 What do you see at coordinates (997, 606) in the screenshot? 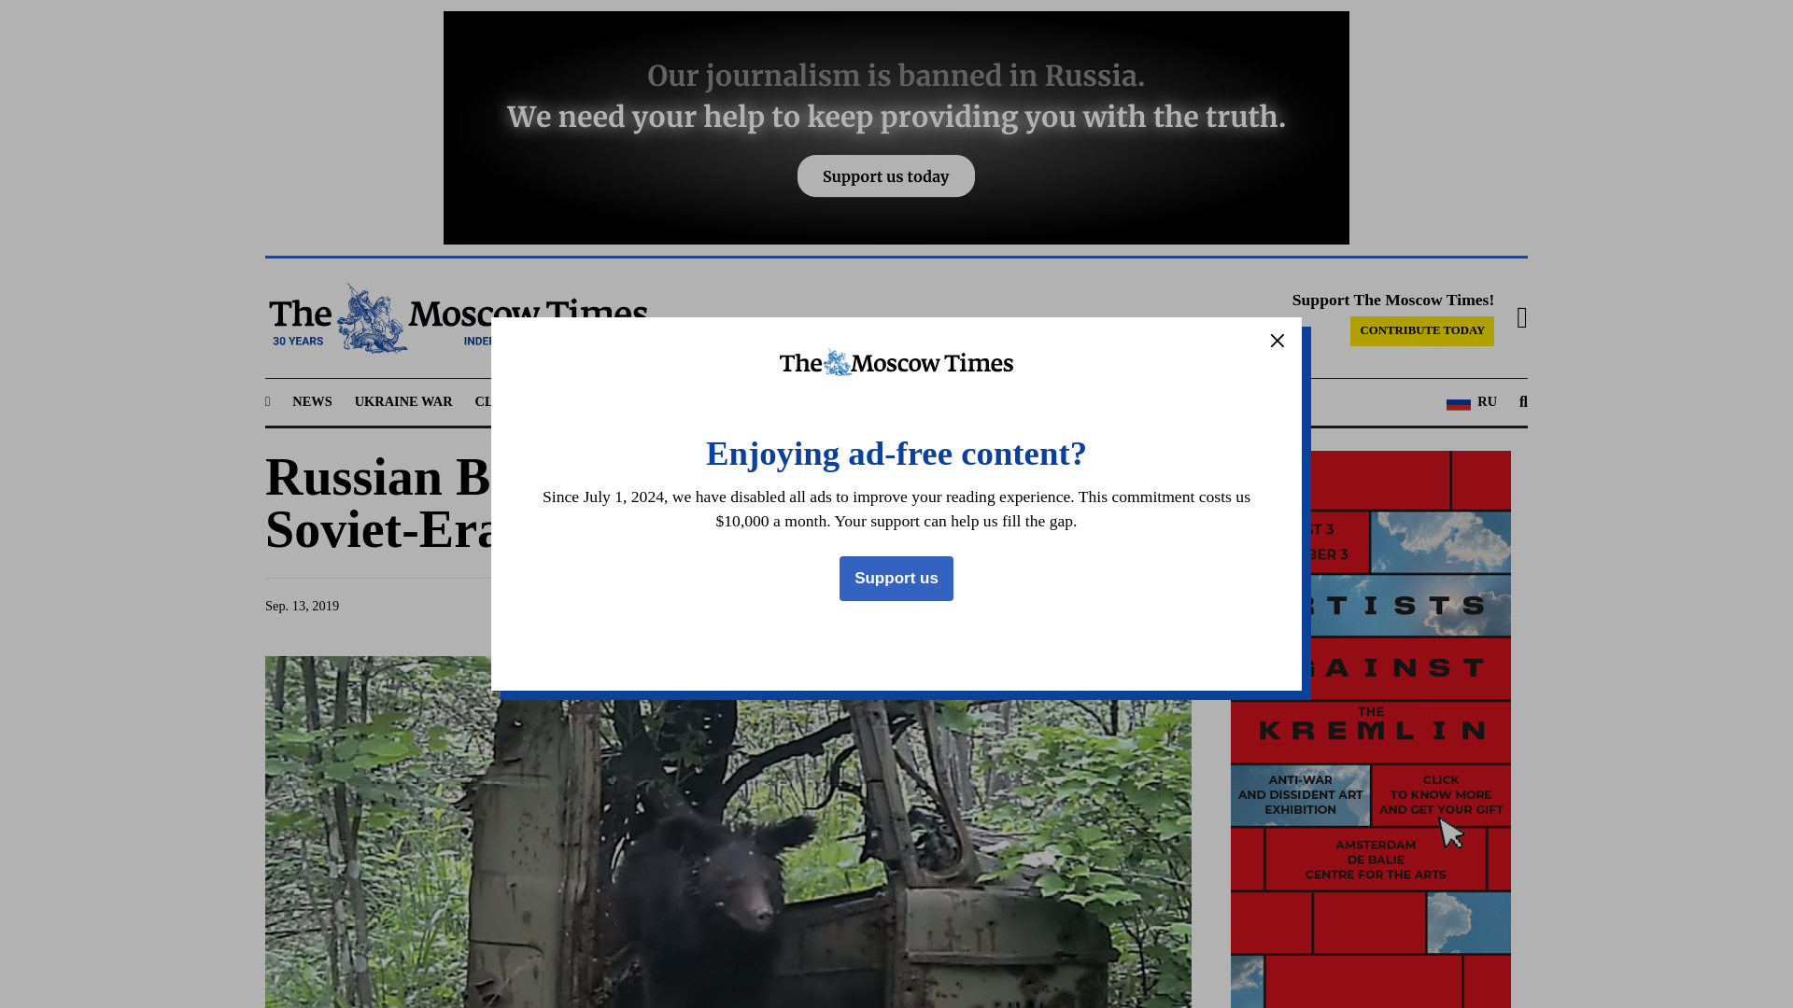
I see `Share on Twitter` at bounding box center [997, 606].